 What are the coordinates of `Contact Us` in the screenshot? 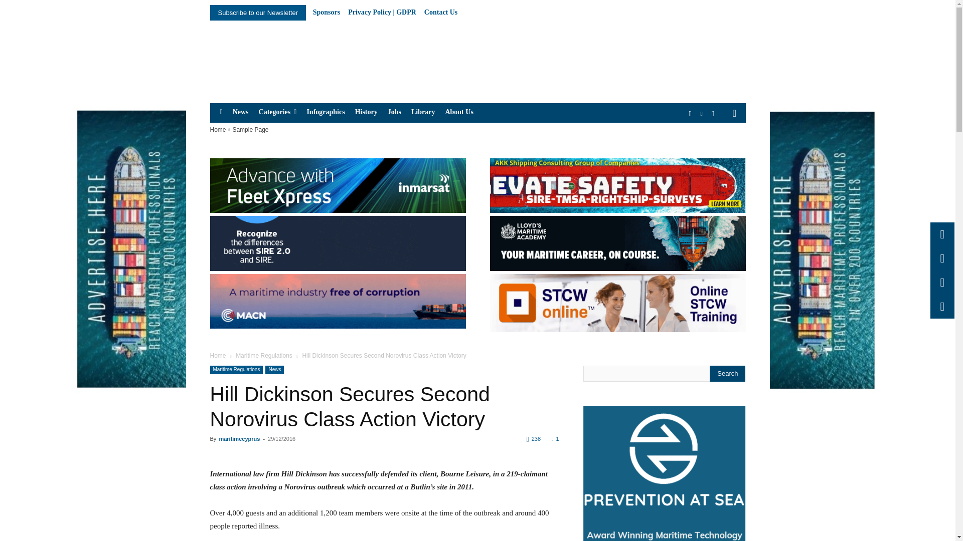 It's located at (441, 13).